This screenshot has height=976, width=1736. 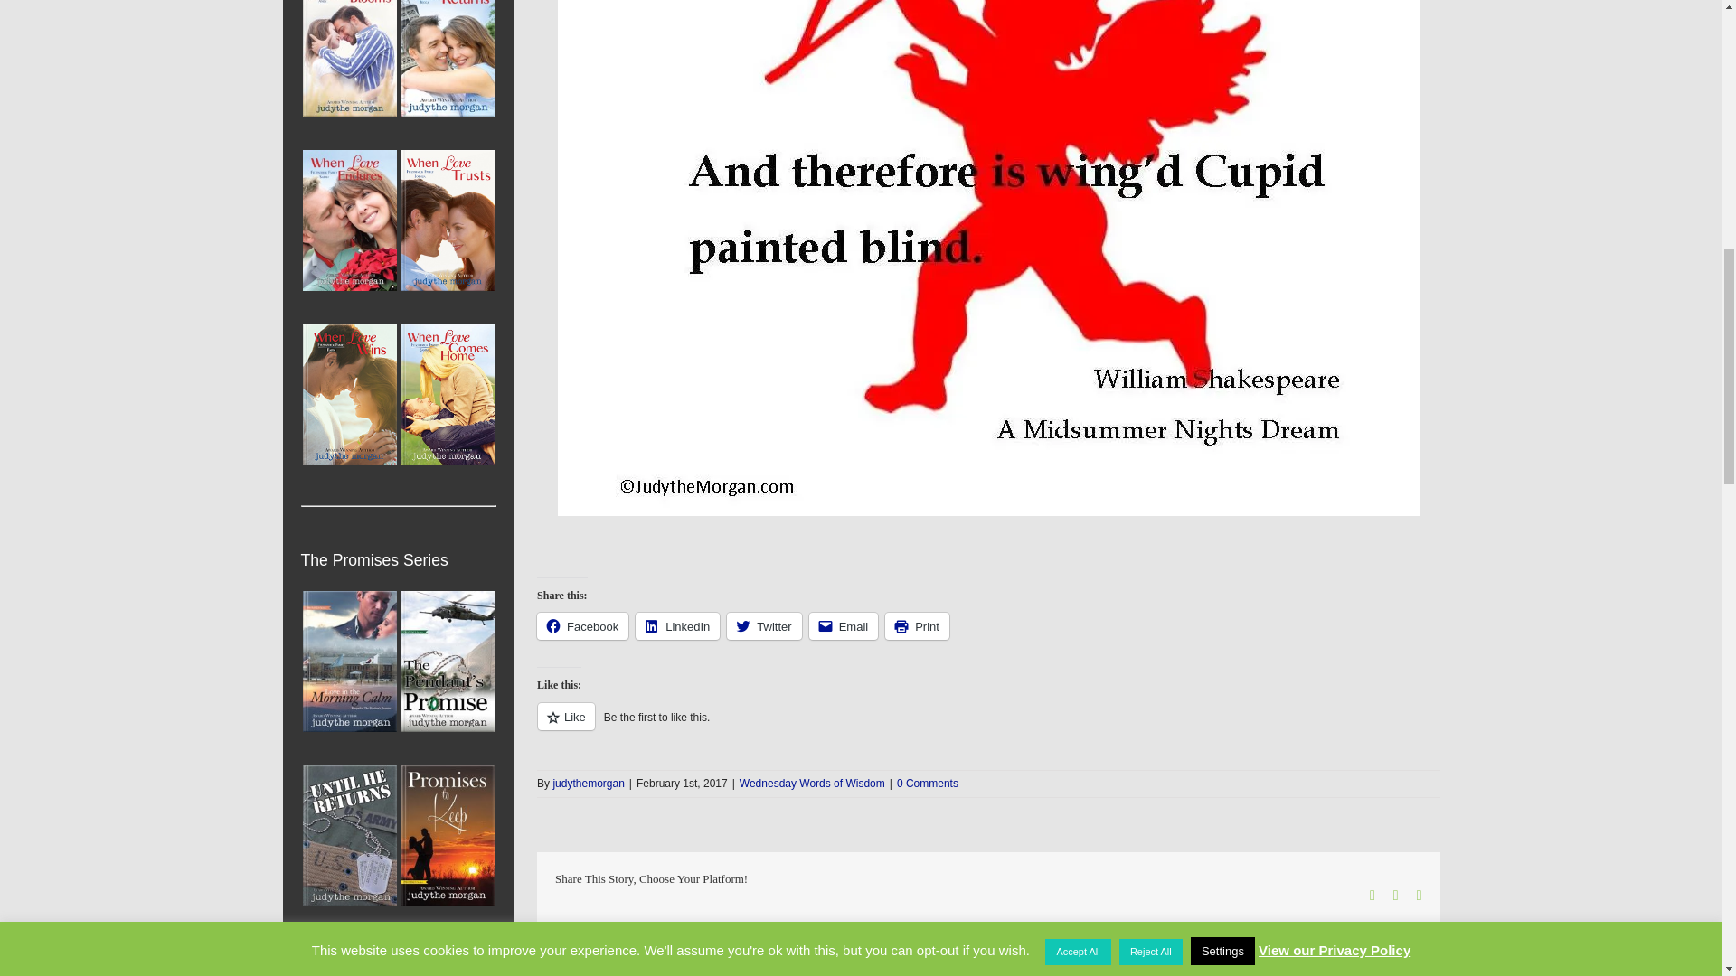 I want to click on 0 Comments, so click(x=928, y=783).